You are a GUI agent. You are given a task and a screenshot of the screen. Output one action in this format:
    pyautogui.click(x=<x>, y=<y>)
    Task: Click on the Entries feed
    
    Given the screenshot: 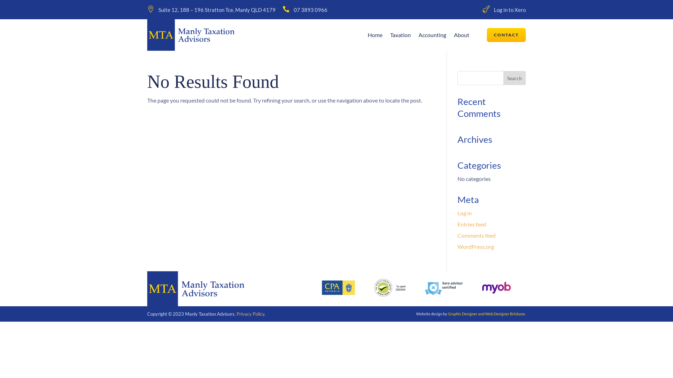 What is the action you would take?
    pyautogui.click(x=472, y=224)
    